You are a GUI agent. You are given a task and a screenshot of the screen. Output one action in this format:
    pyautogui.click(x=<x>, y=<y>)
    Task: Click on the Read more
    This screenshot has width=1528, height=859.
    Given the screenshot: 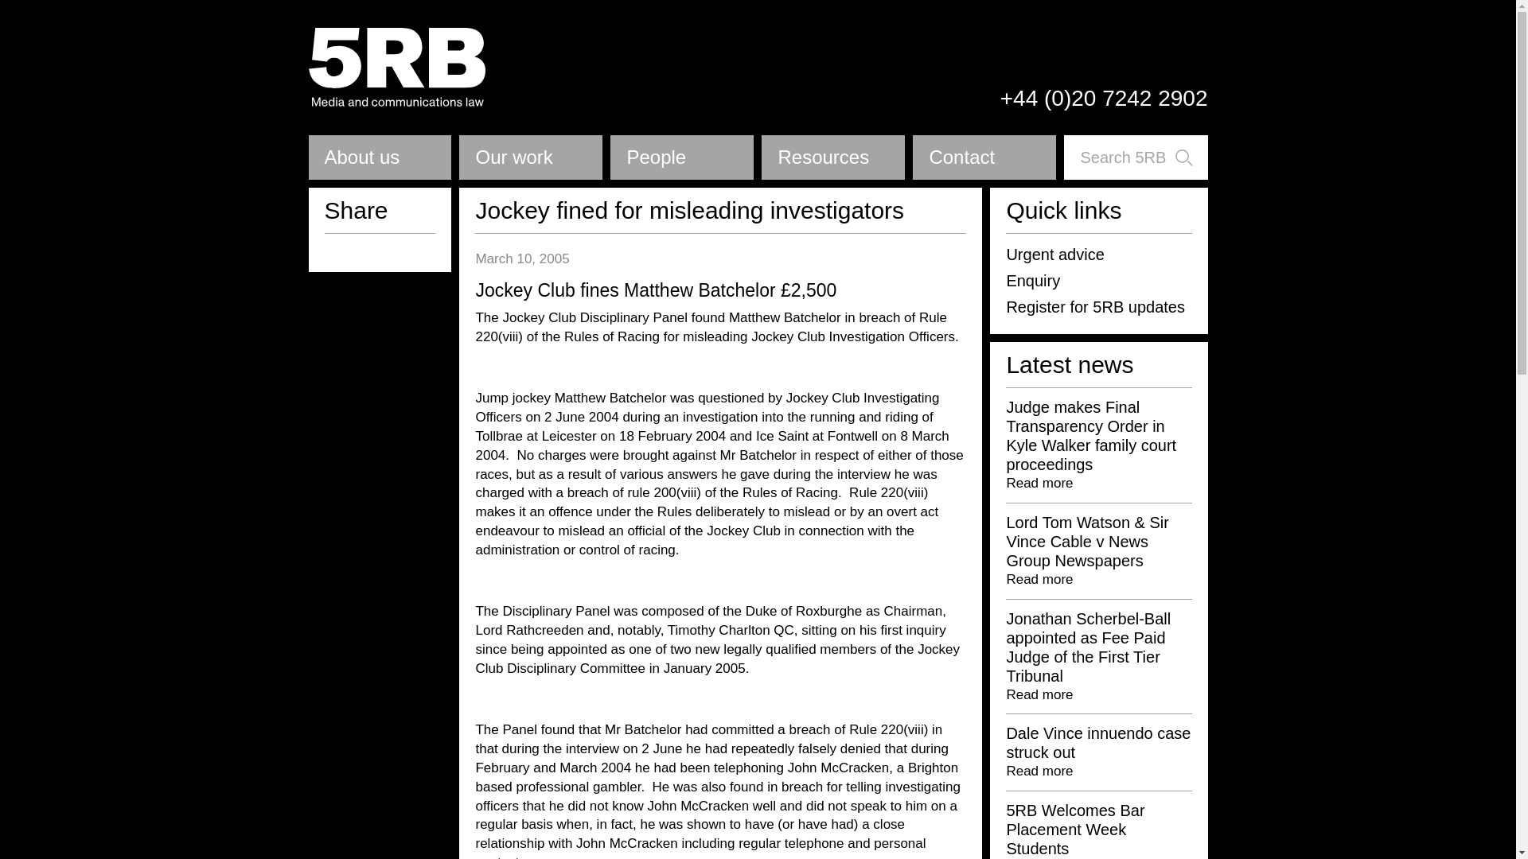 What is the action you would take?
    pyautogui.click(x=1039, y=483)
    